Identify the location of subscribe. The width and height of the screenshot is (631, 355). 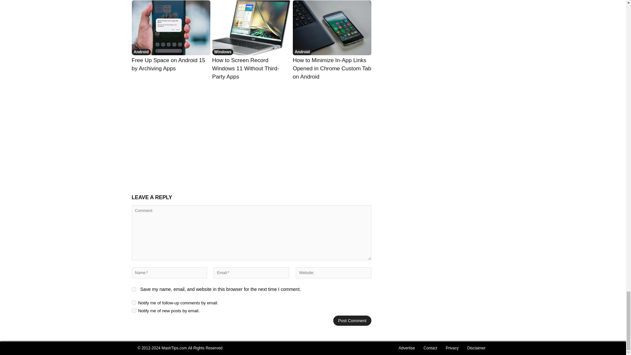
(133, 310).